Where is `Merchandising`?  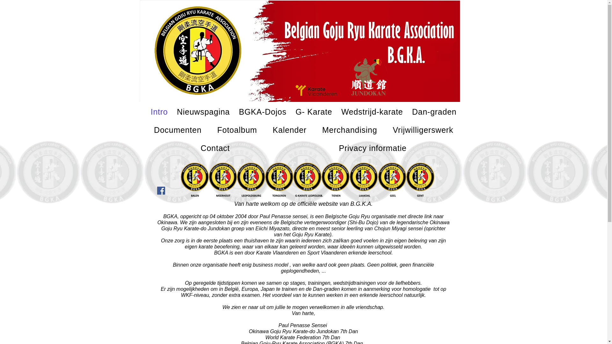
Merchandising is located at coordinates (350, 130).